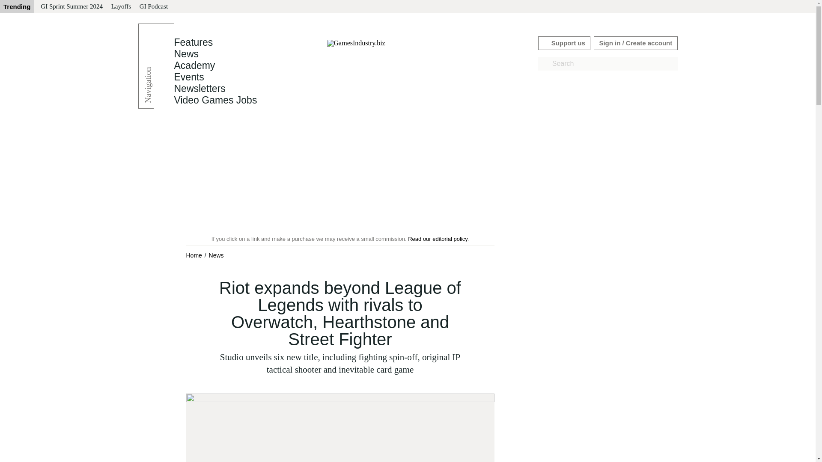 This screenshot has width=822, height=462. I want to click on Layoffs, so click(121, 7).